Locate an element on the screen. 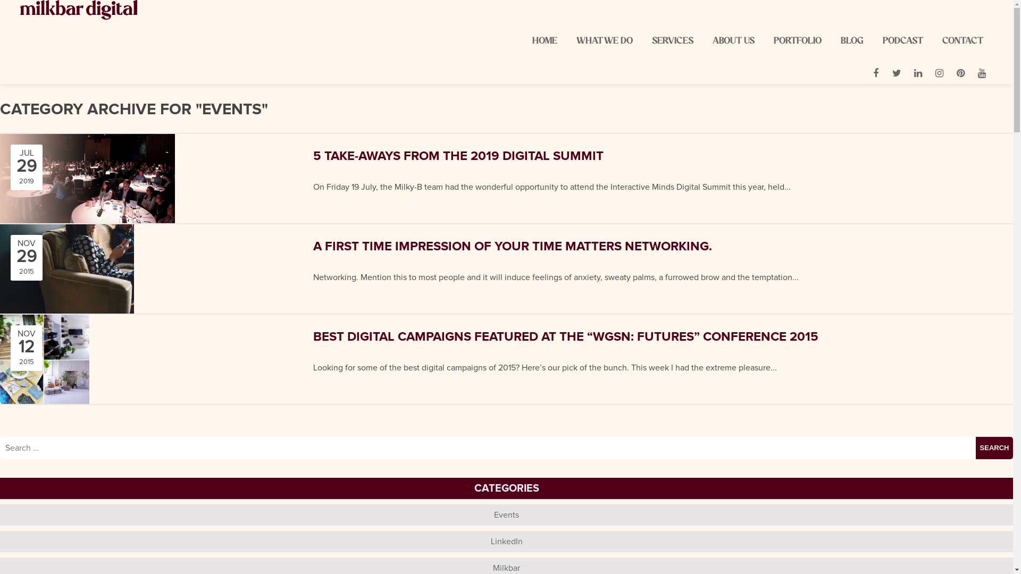  BLOG is located at coordinates (852, 41).